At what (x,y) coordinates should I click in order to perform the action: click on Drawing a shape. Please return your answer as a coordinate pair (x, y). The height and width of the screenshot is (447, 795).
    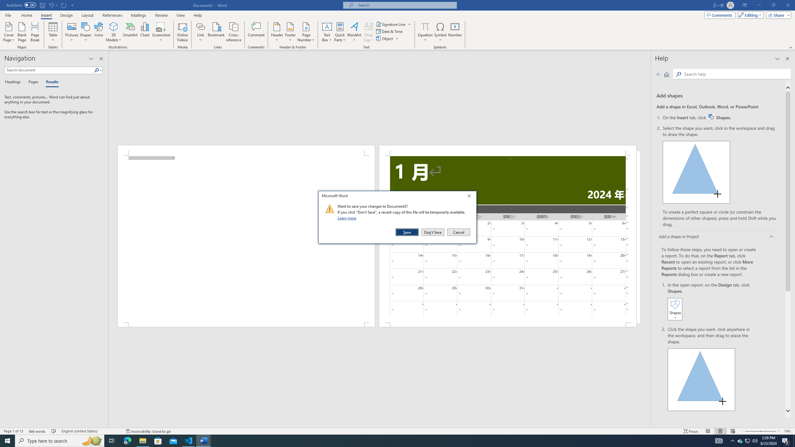
    Looking at the image, I should click on (702, 379).